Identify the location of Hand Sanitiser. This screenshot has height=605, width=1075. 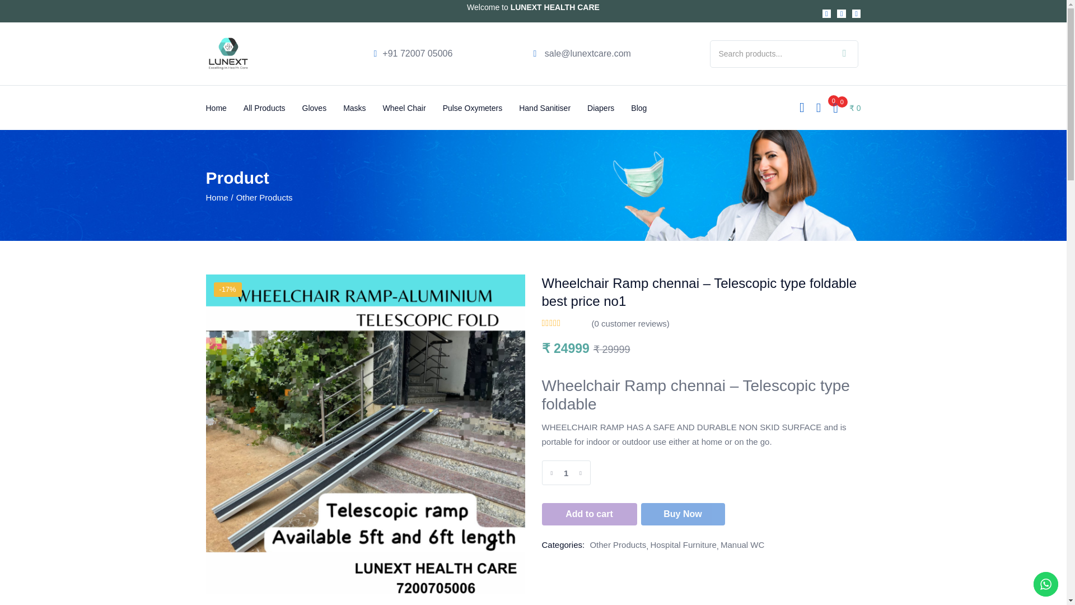
(553, 108).